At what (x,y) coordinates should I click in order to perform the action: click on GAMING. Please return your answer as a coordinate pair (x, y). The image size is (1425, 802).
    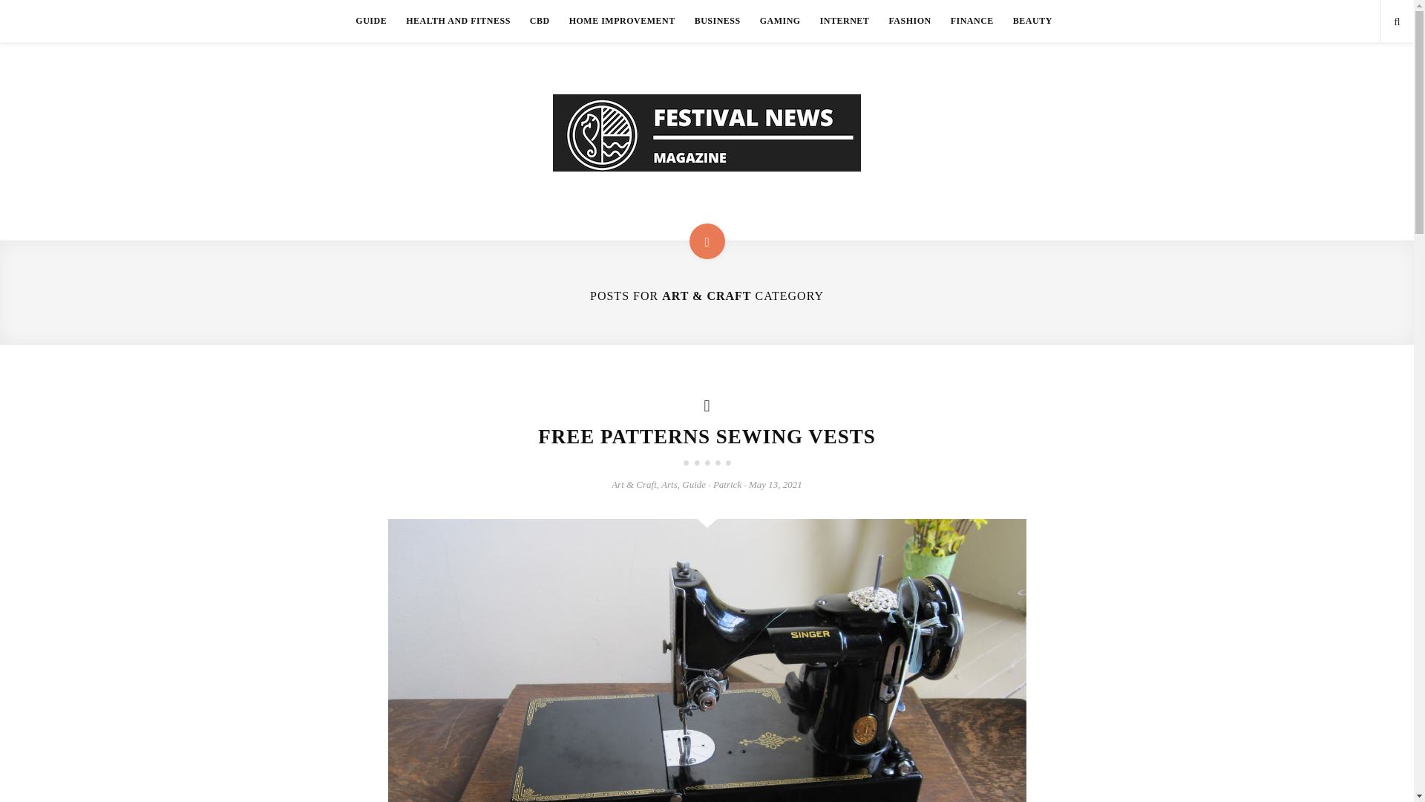
    Looking at the image, I should click on (781, 21).